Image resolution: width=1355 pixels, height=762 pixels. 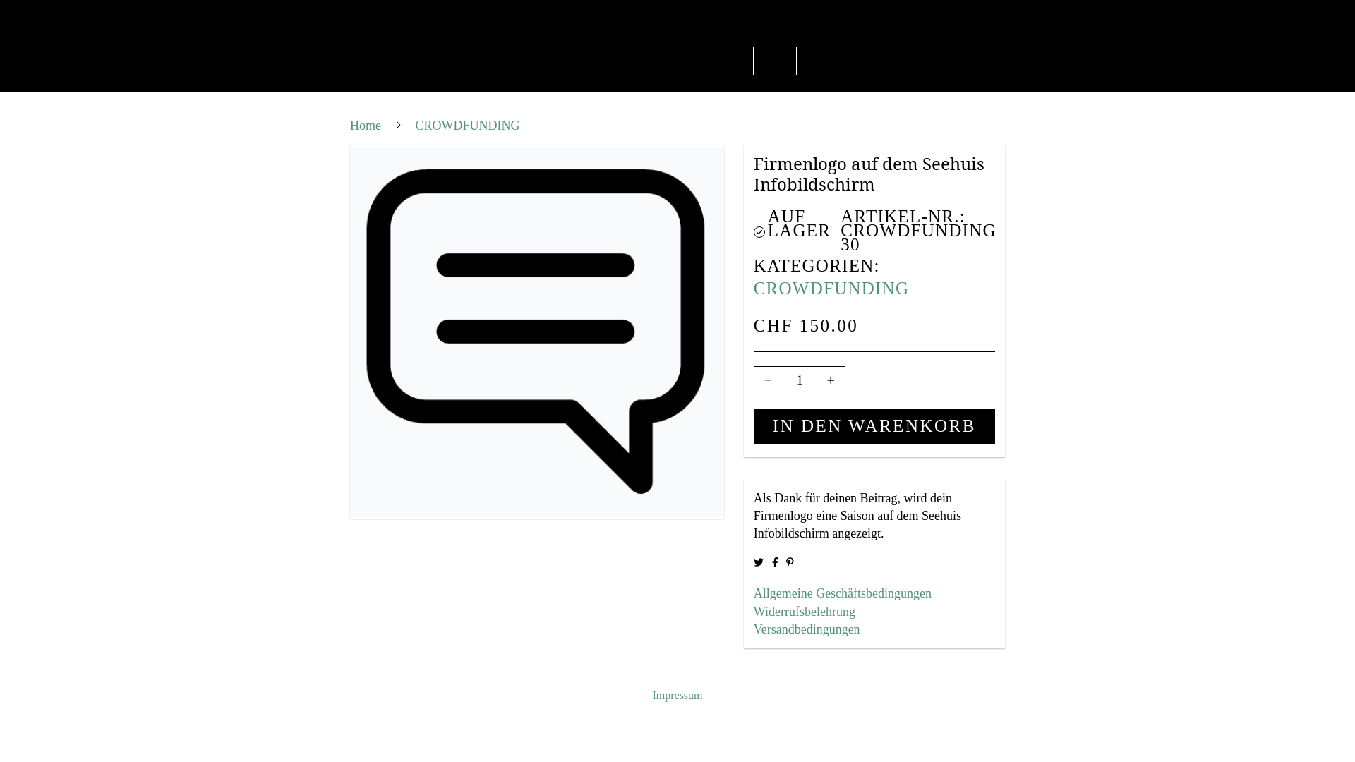 I want to click on Versandbedingungen, so click(x=874, y=629).